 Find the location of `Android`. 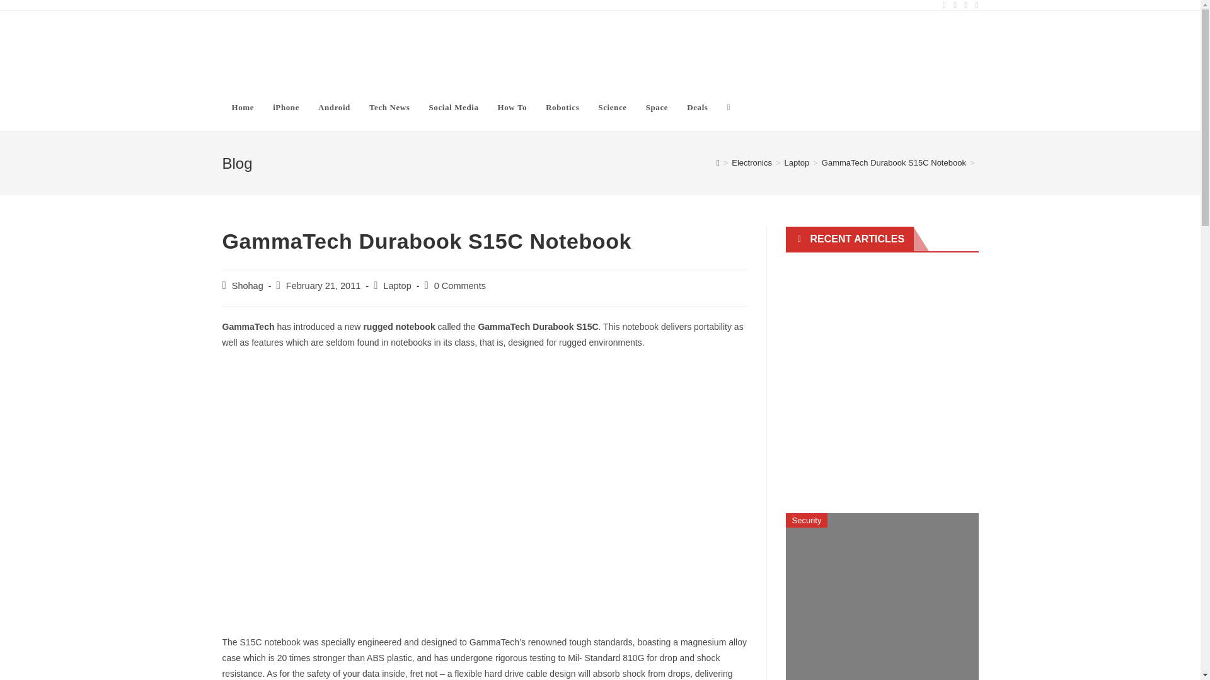

Android is located at coordinates (334, 107).